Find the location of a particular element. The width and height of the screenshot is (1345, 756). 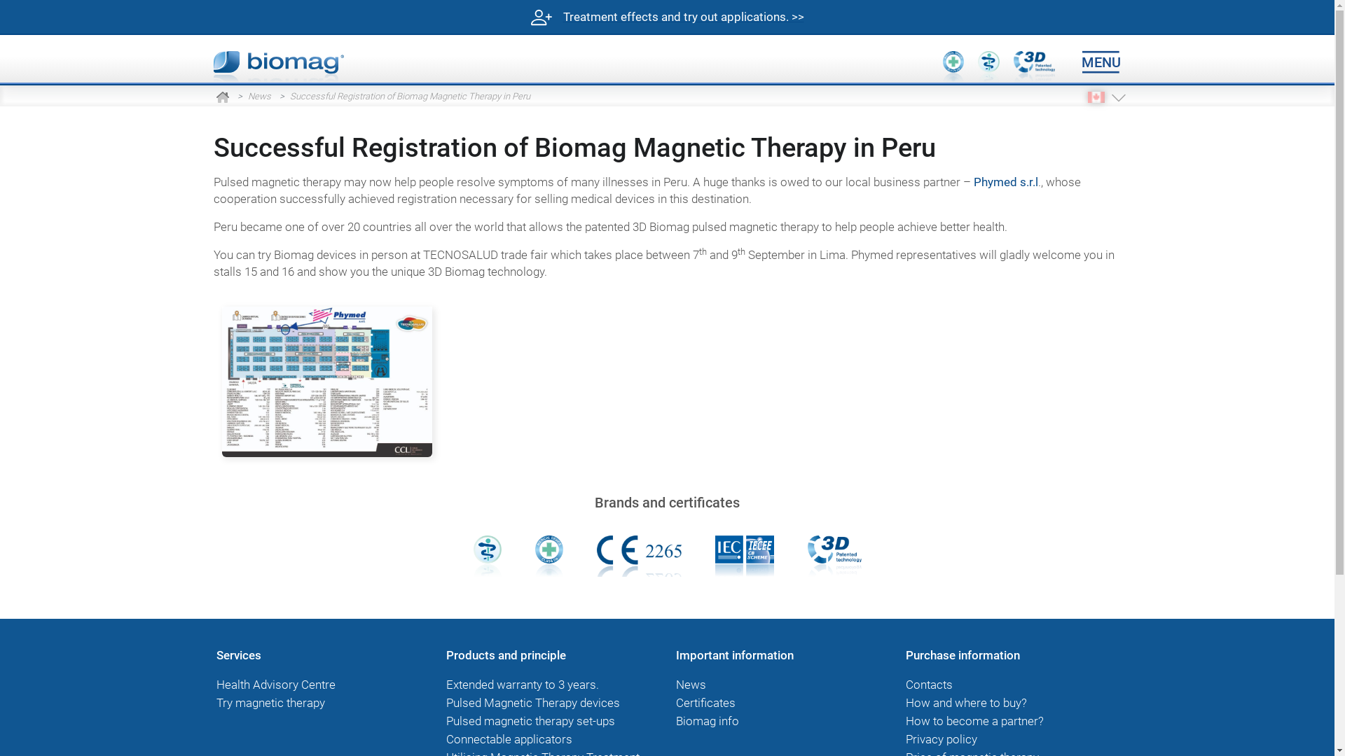

Health Advisory Centre is located at coordinates (275, 685).